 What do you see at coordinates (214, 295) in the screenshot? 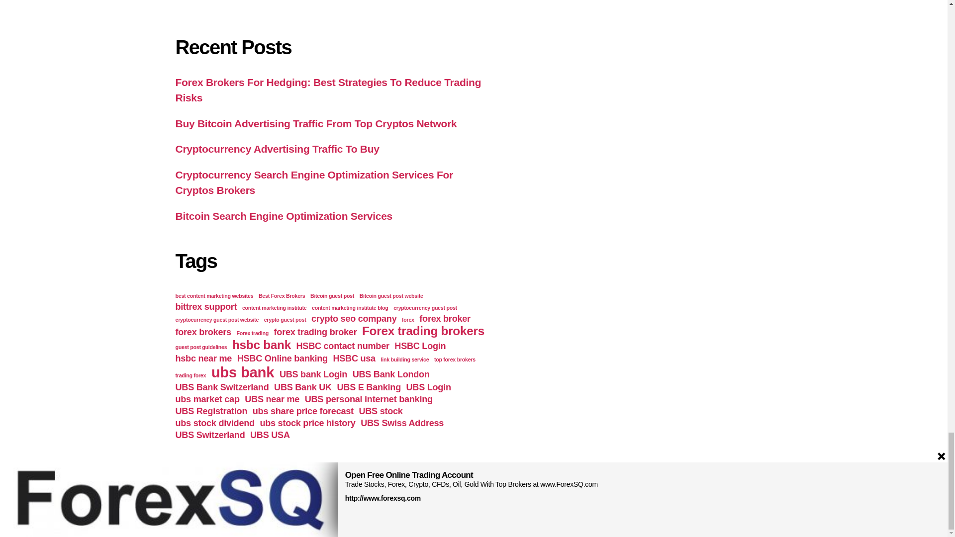
I see `best content marketing websites` at bounding box center [214, 295].